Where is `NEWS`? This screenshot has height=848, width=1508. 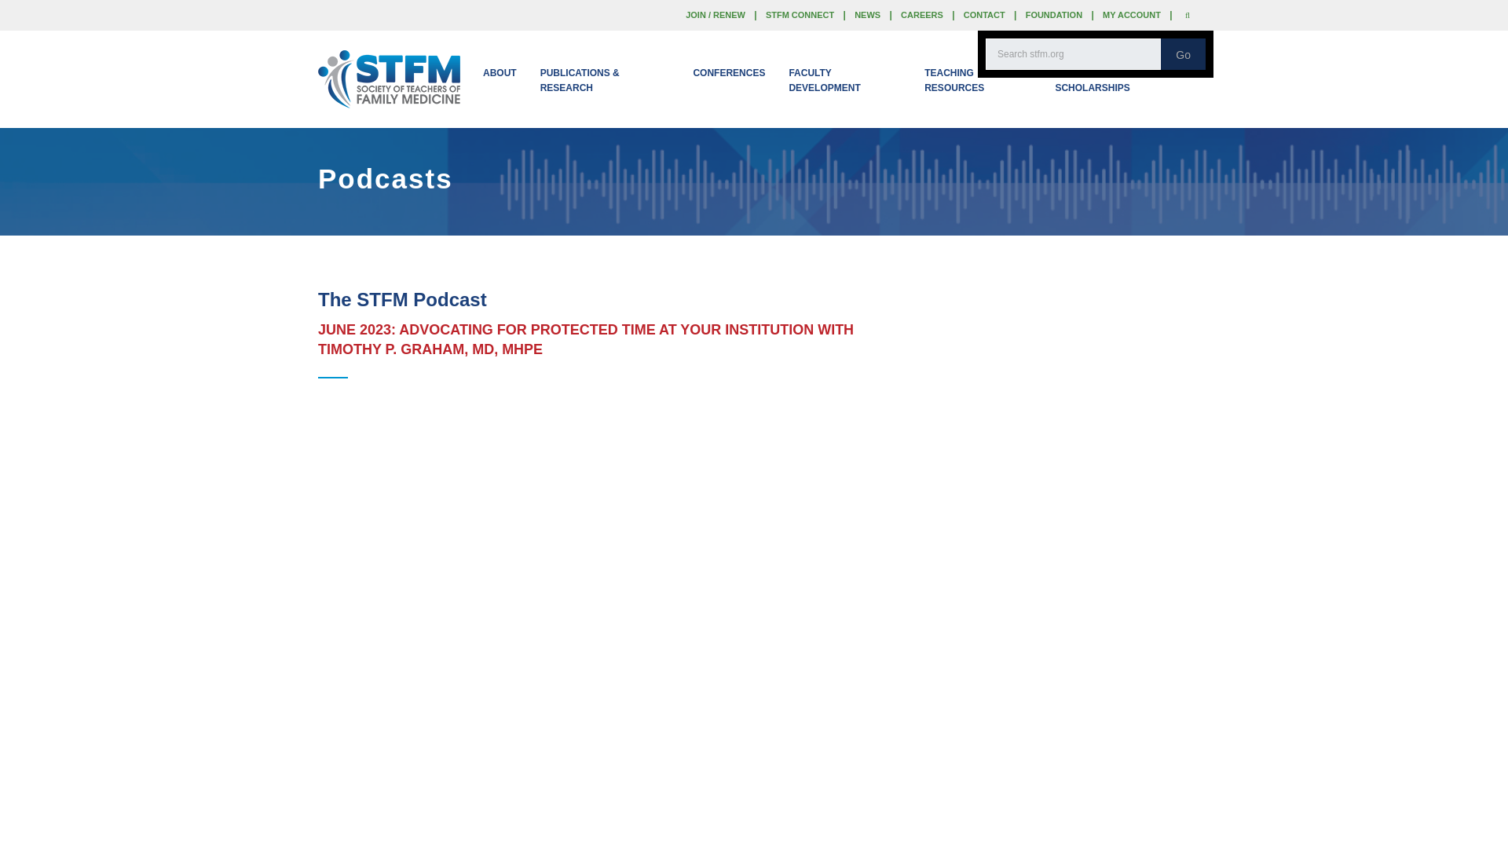 NEWS is located at coordinates (867, 14).